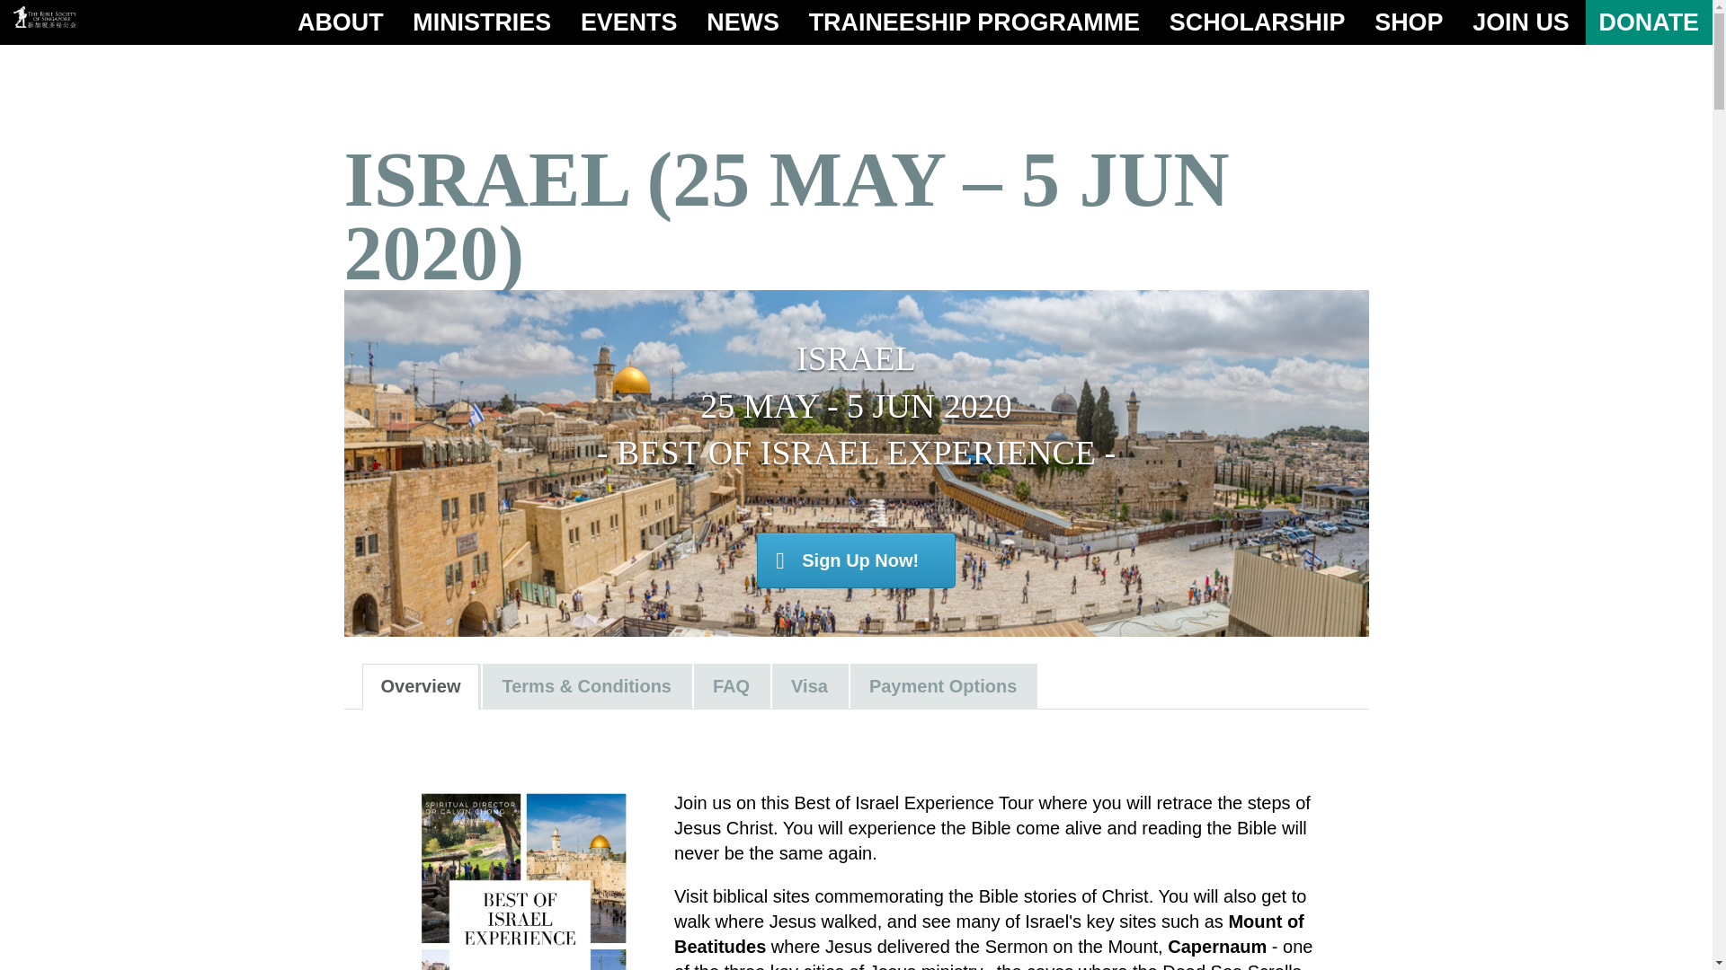  Describe the element at coordinates (521, 880) in the screenshot. I see `Cover Page` at that location.